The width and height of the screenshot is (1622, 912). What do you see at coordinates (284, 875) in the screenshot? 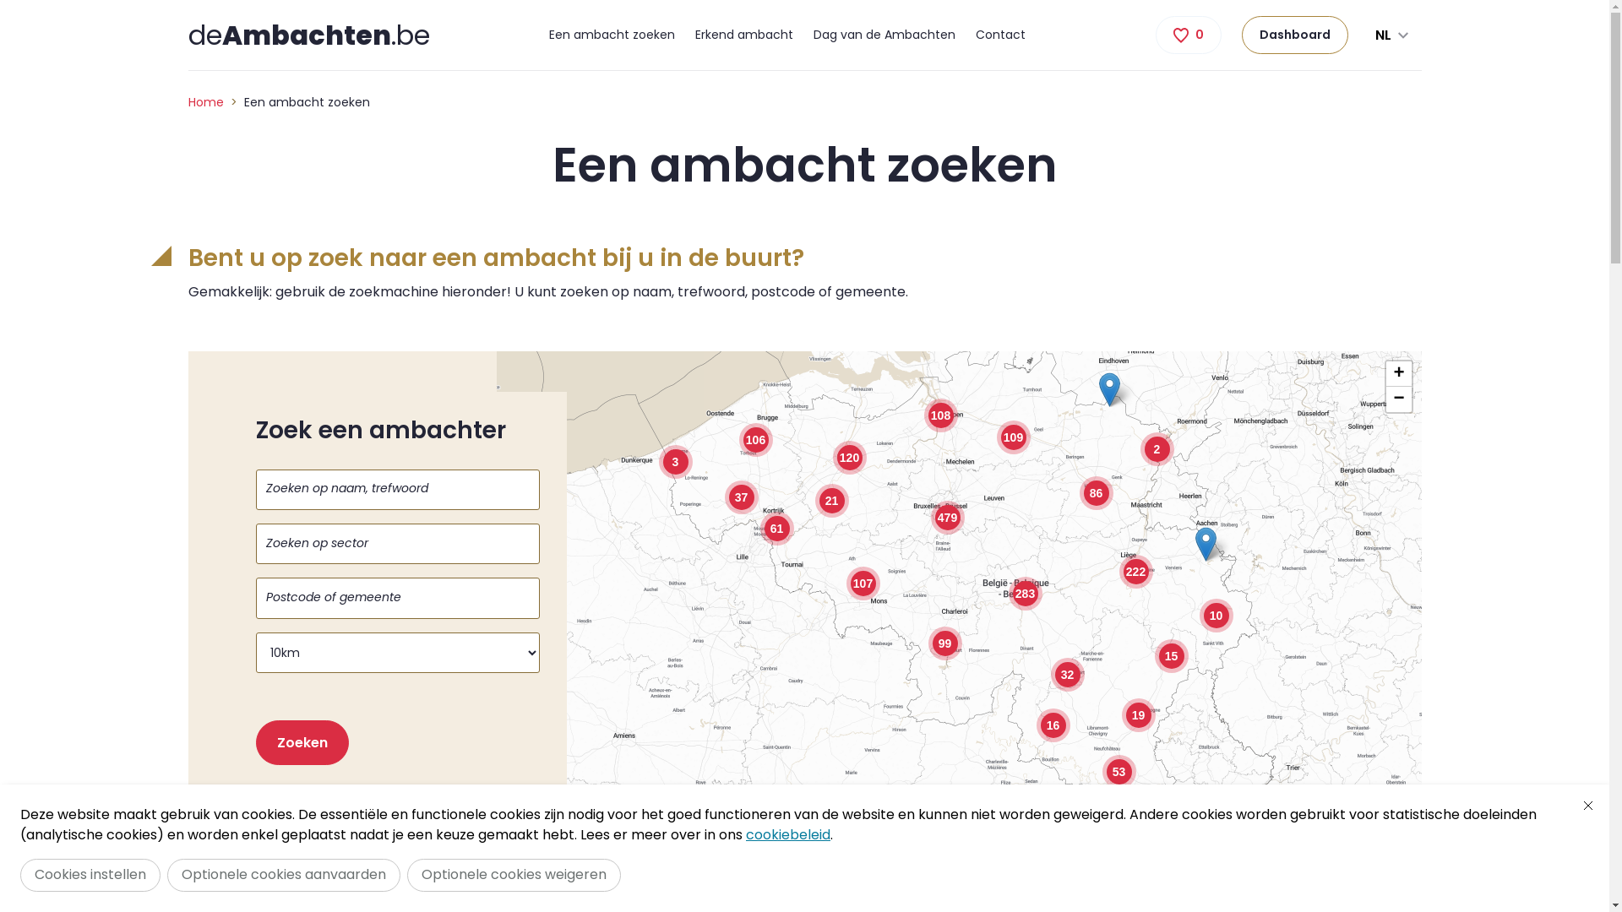
I see `Optionele cookies aanvaarden` at bounding box center [284, 875].